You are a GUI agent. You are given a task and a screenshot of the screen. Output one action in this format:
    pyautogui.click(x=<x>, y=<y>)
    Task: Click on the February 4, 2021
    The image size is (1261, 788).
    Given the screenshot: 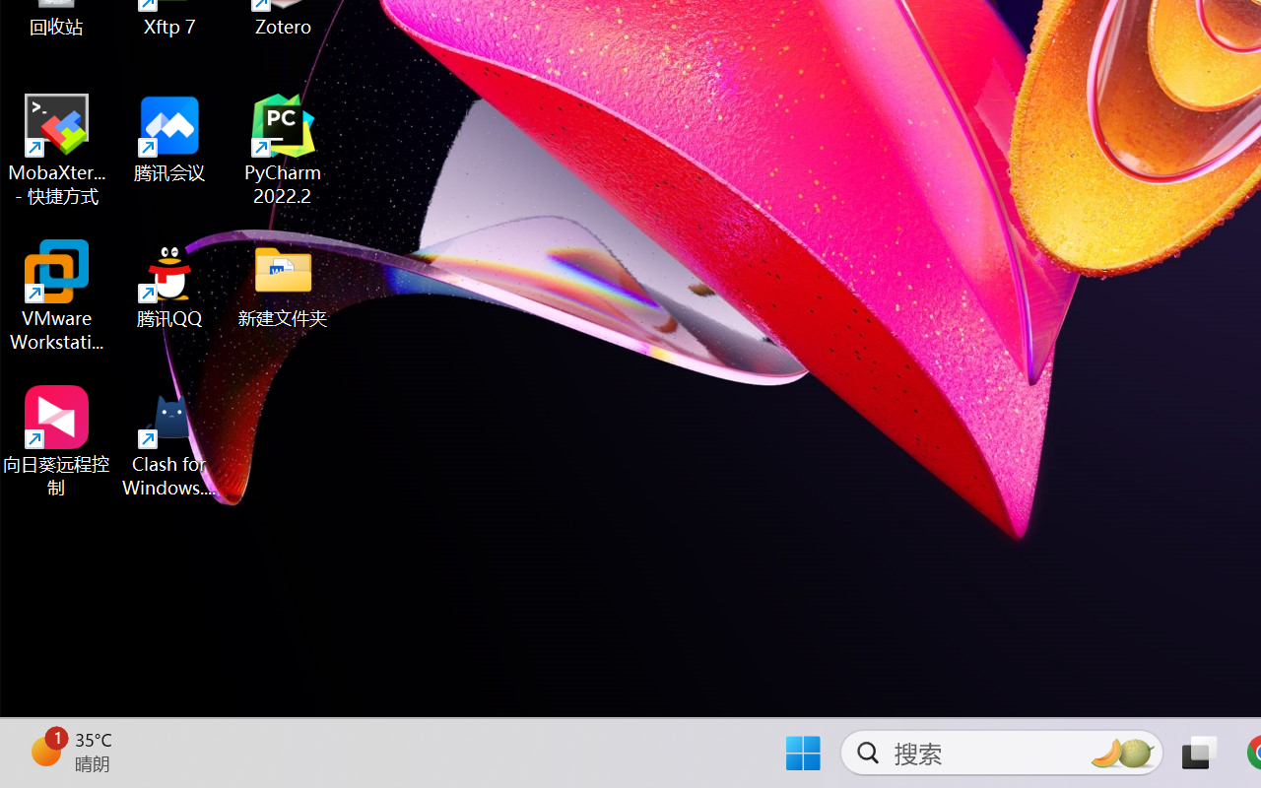 What is the action you would take?
    pyautogui.click(x=962, y=739)
    